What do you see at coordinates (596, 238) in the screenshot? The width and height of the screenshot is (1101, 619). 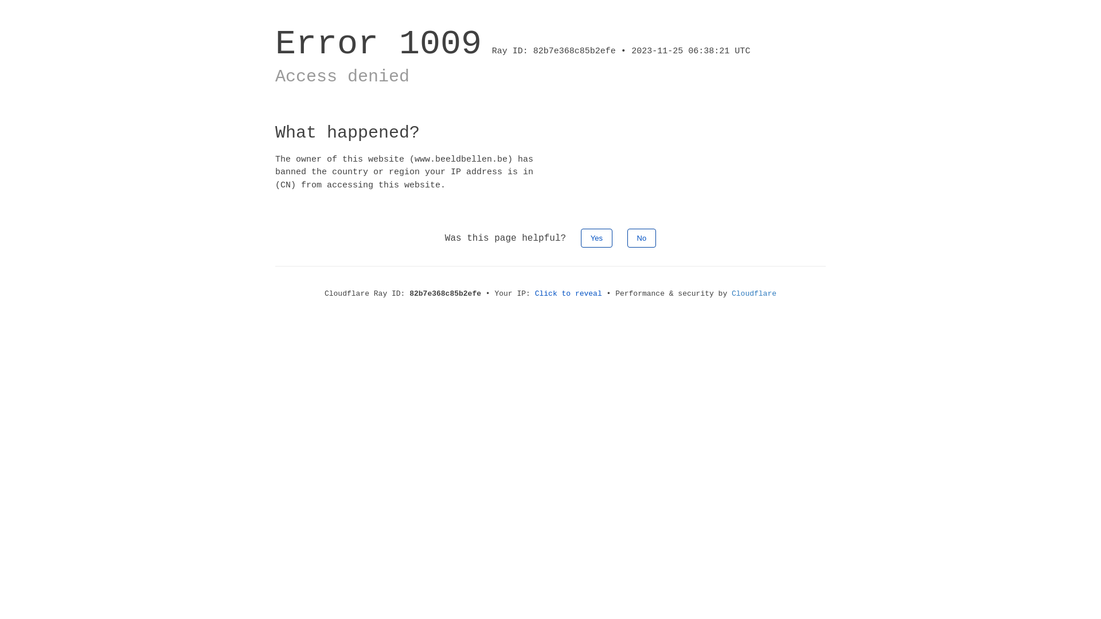 I see `Yes` at bounding box center [596, 238].